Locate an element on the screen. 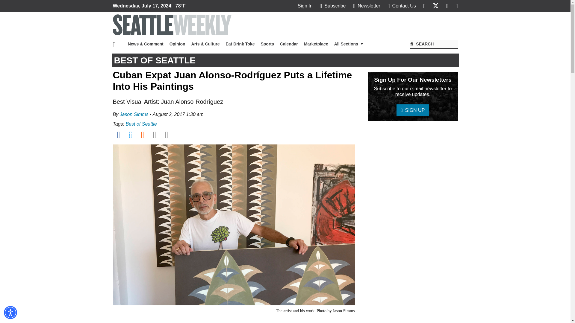  Search is located at coordinates (434, 45).